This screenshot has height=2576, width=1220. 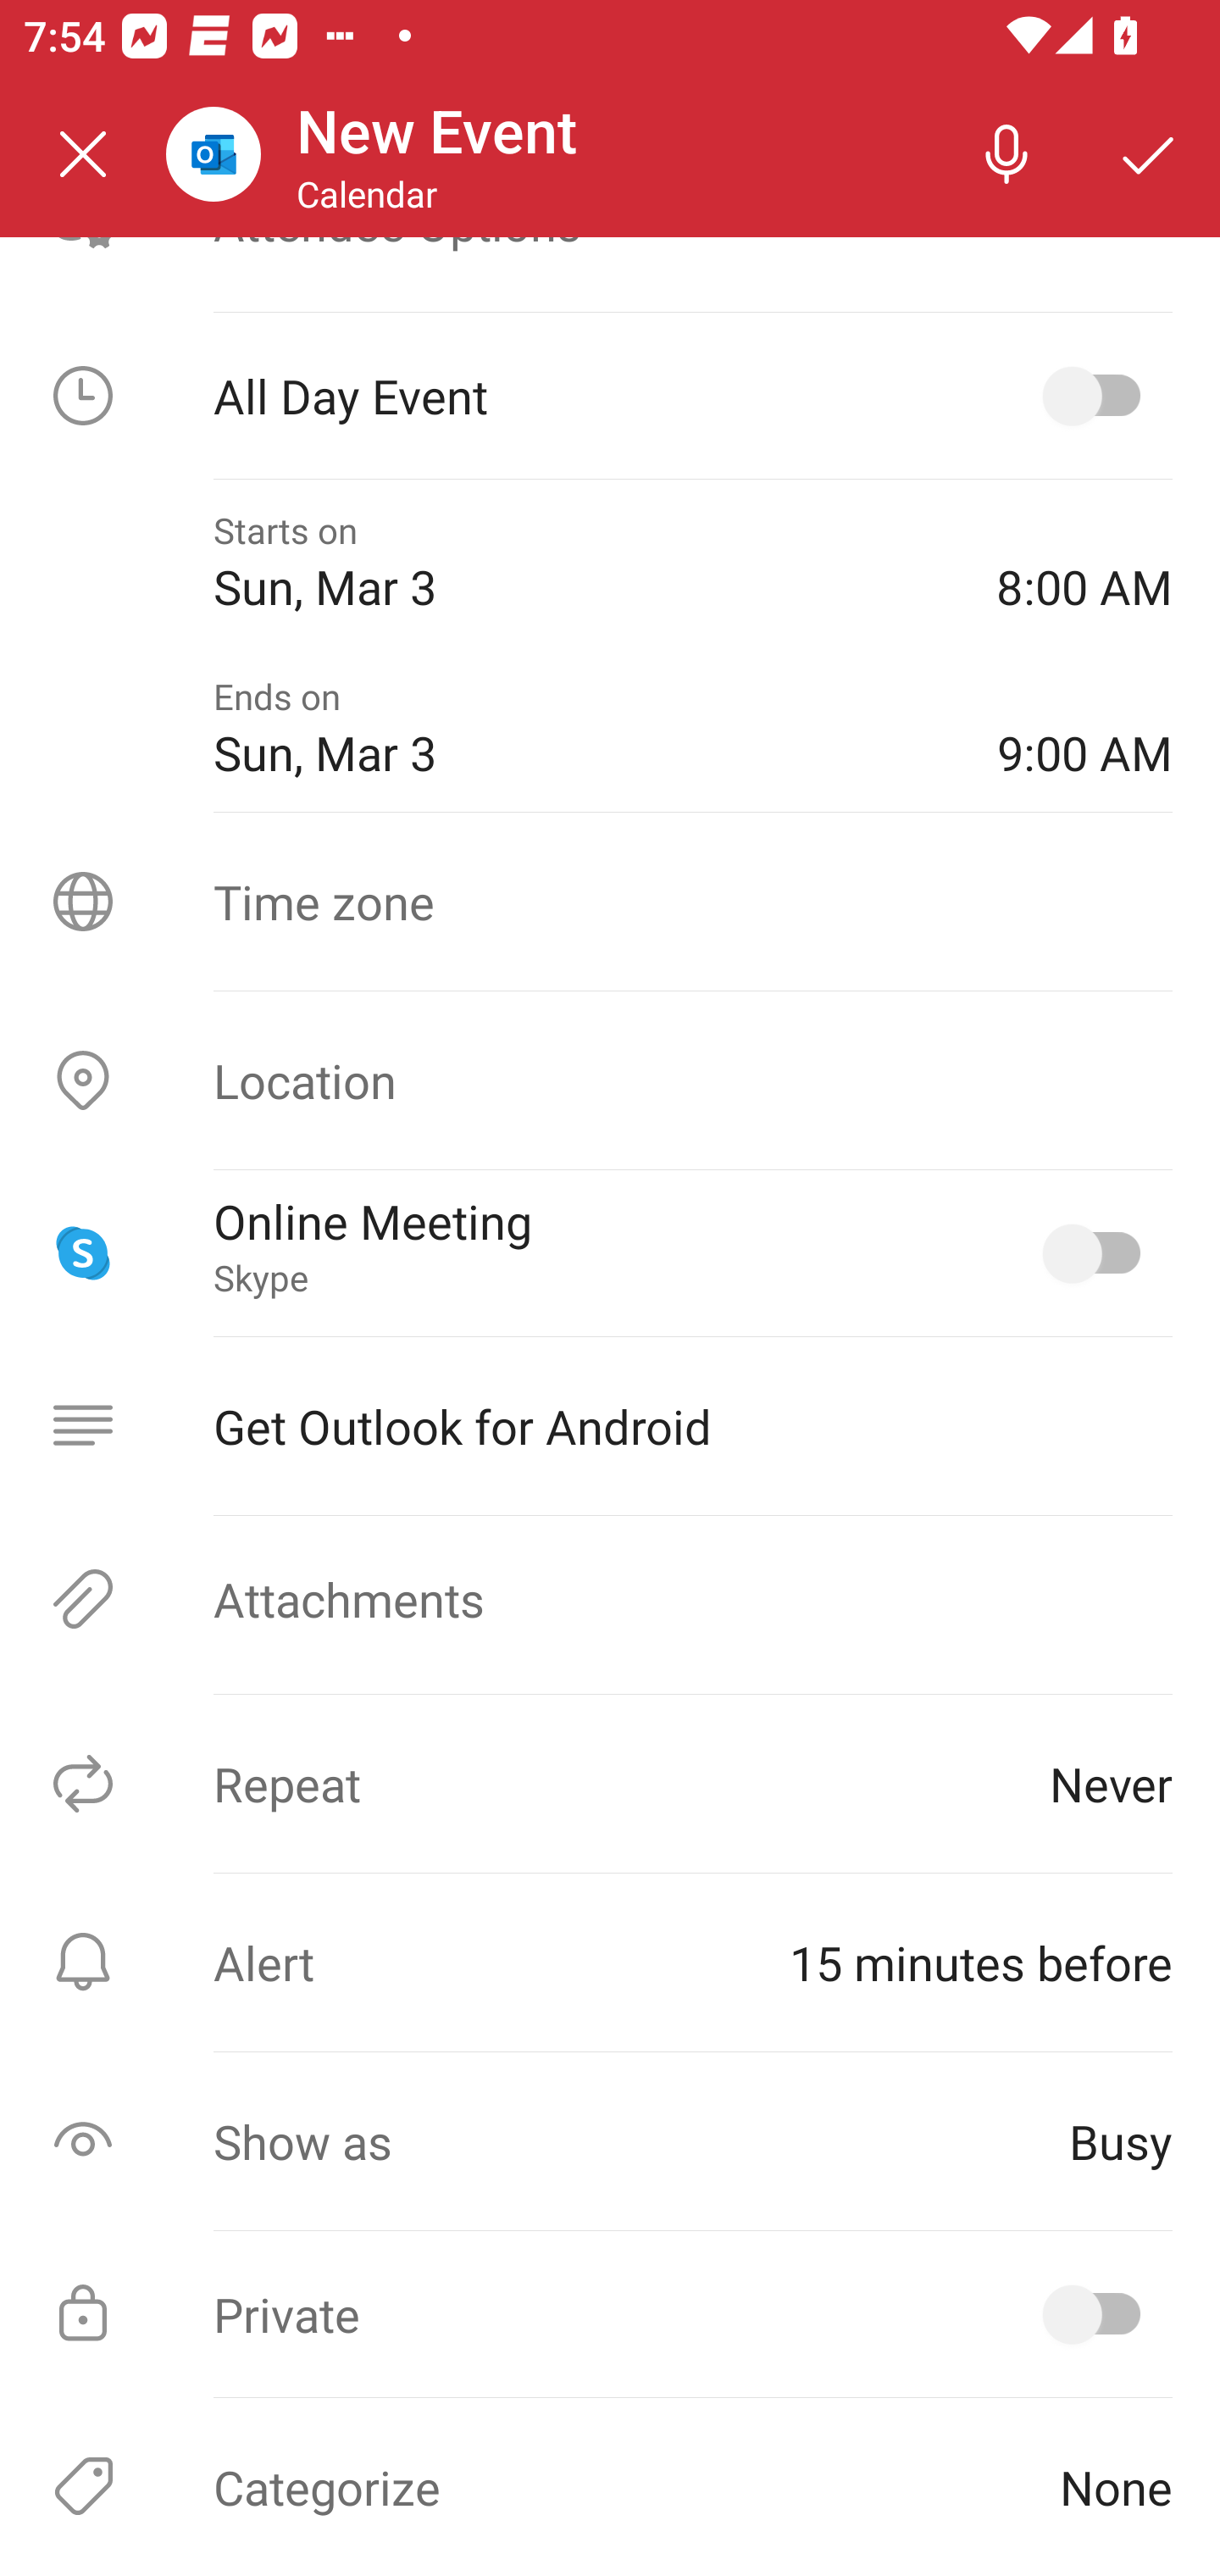 I want to click on Time zone, so click(x=610, y=902).